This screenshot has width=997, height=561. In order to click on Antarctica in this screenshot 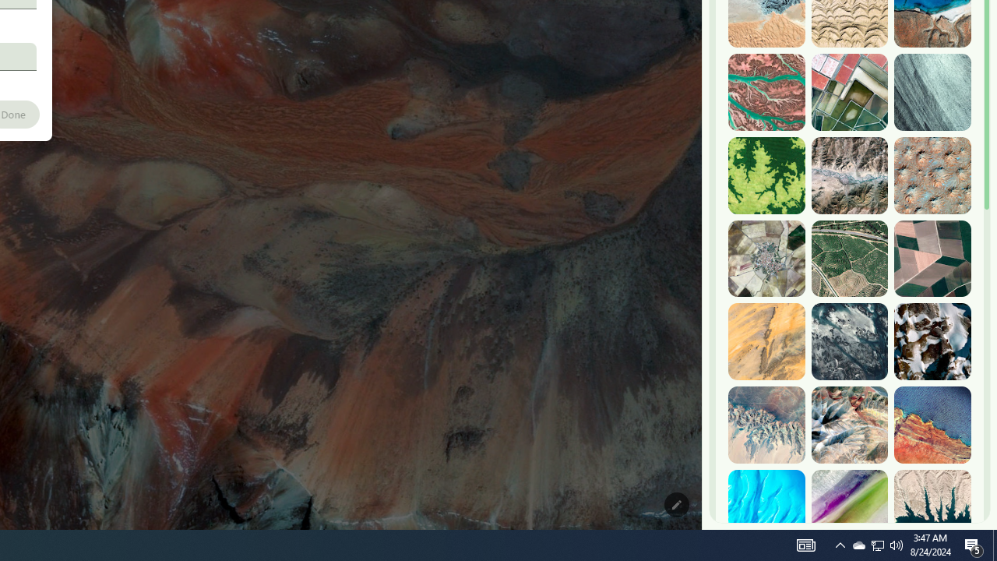, I will do `click(932, 341)`.